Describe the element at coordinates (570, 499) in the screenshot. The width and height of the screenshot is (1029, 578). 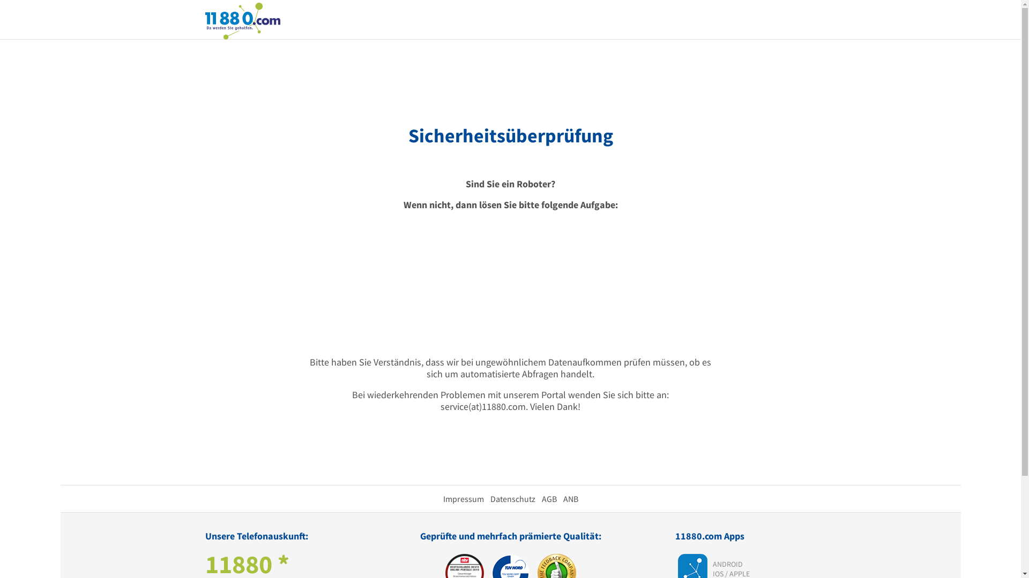
I see `ANB` at that location.